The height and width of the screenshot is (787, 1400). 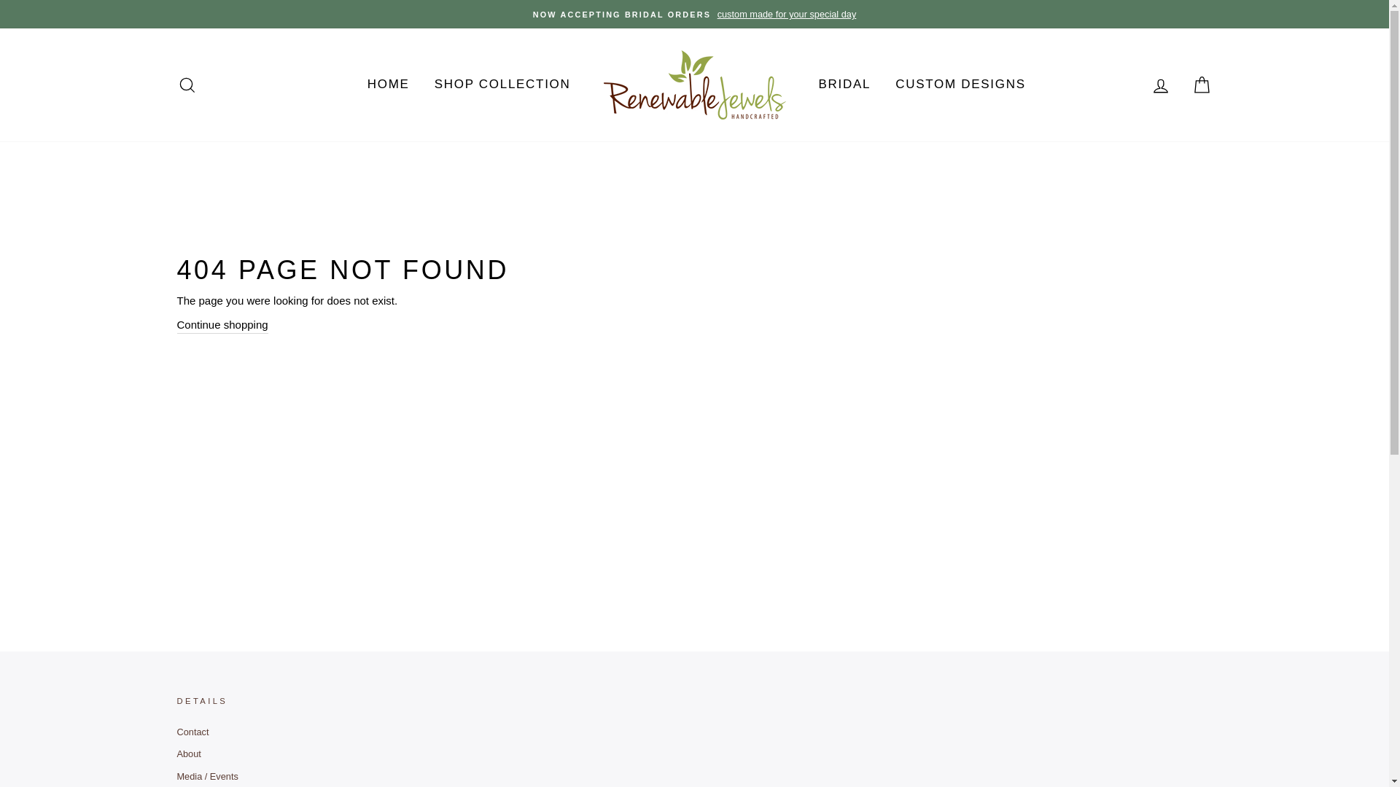 What do you see at coordinates (844, 85) in the screenshot?
I see `BRIDAL` at bounding box center [844, 85].